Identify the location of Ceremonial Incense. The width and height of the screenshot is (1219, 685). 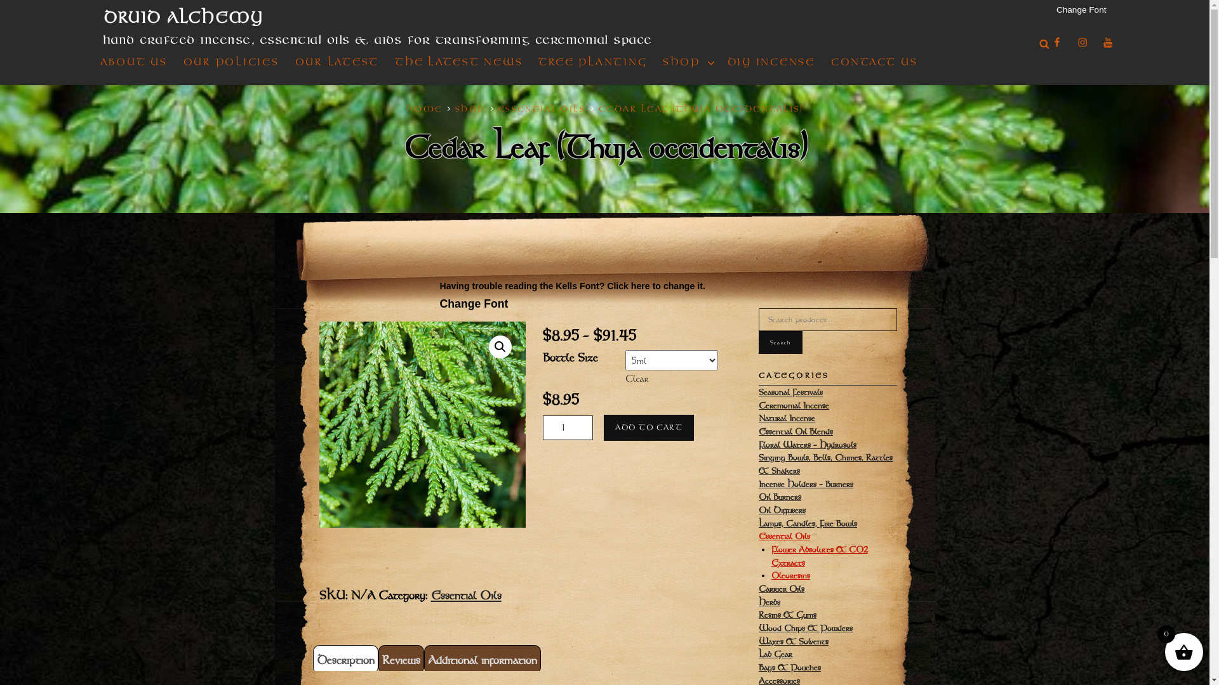
(794, 405).